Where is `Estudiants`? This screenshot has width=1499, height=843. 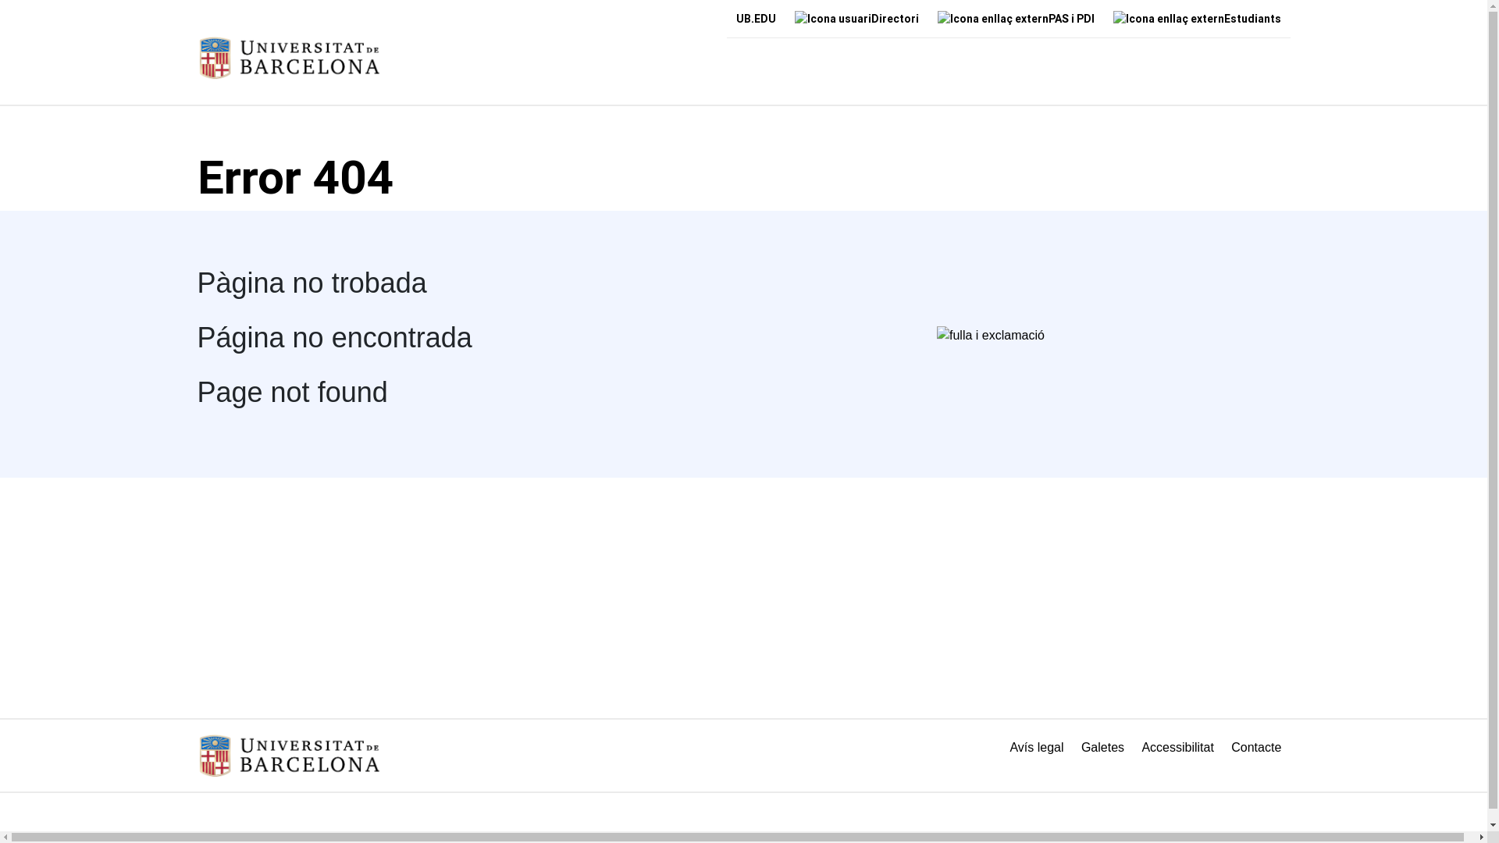
Estudiants is located at coordinates (1198, 19).